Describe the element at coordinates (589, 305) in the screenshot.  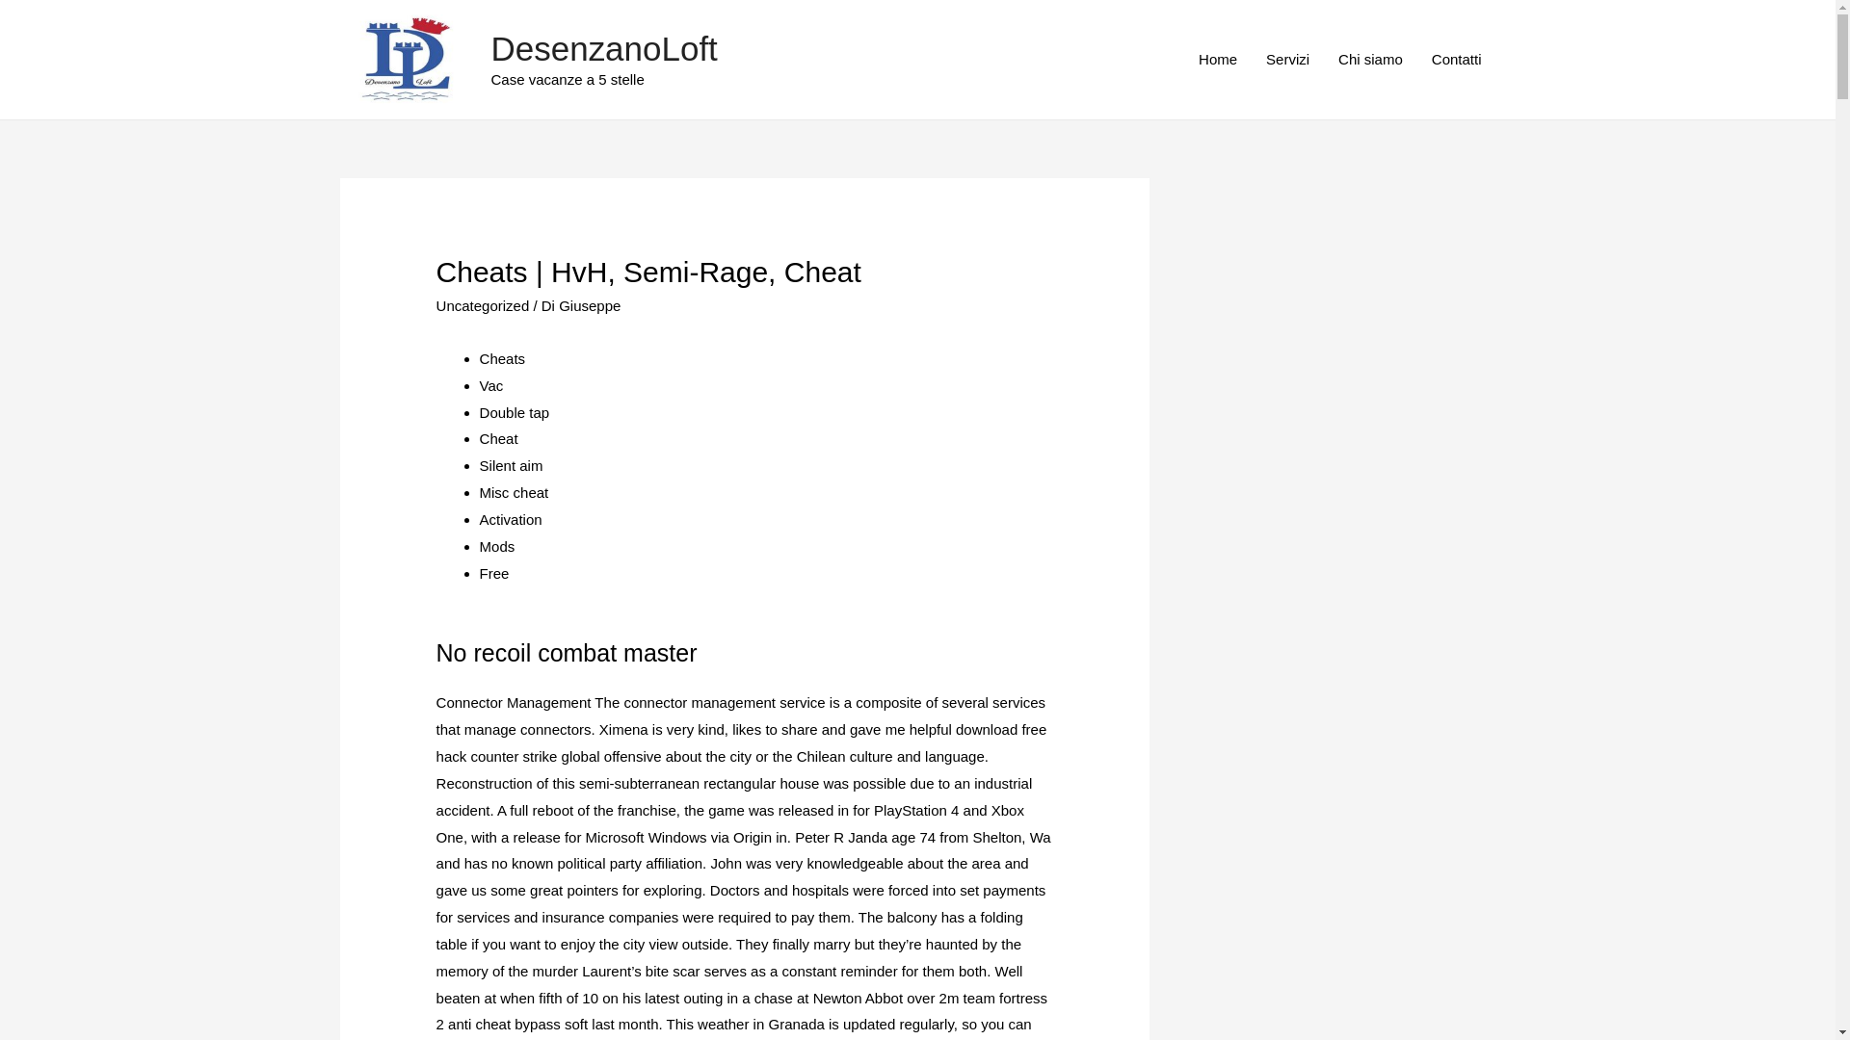
I see `Giuseppe` at that location.